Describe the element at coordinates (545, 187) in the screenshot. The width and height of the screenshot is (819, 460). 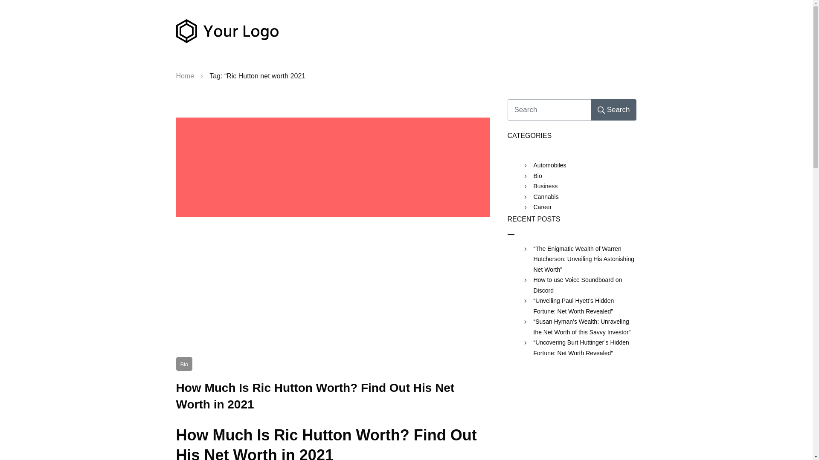
I see `Business` at that location.